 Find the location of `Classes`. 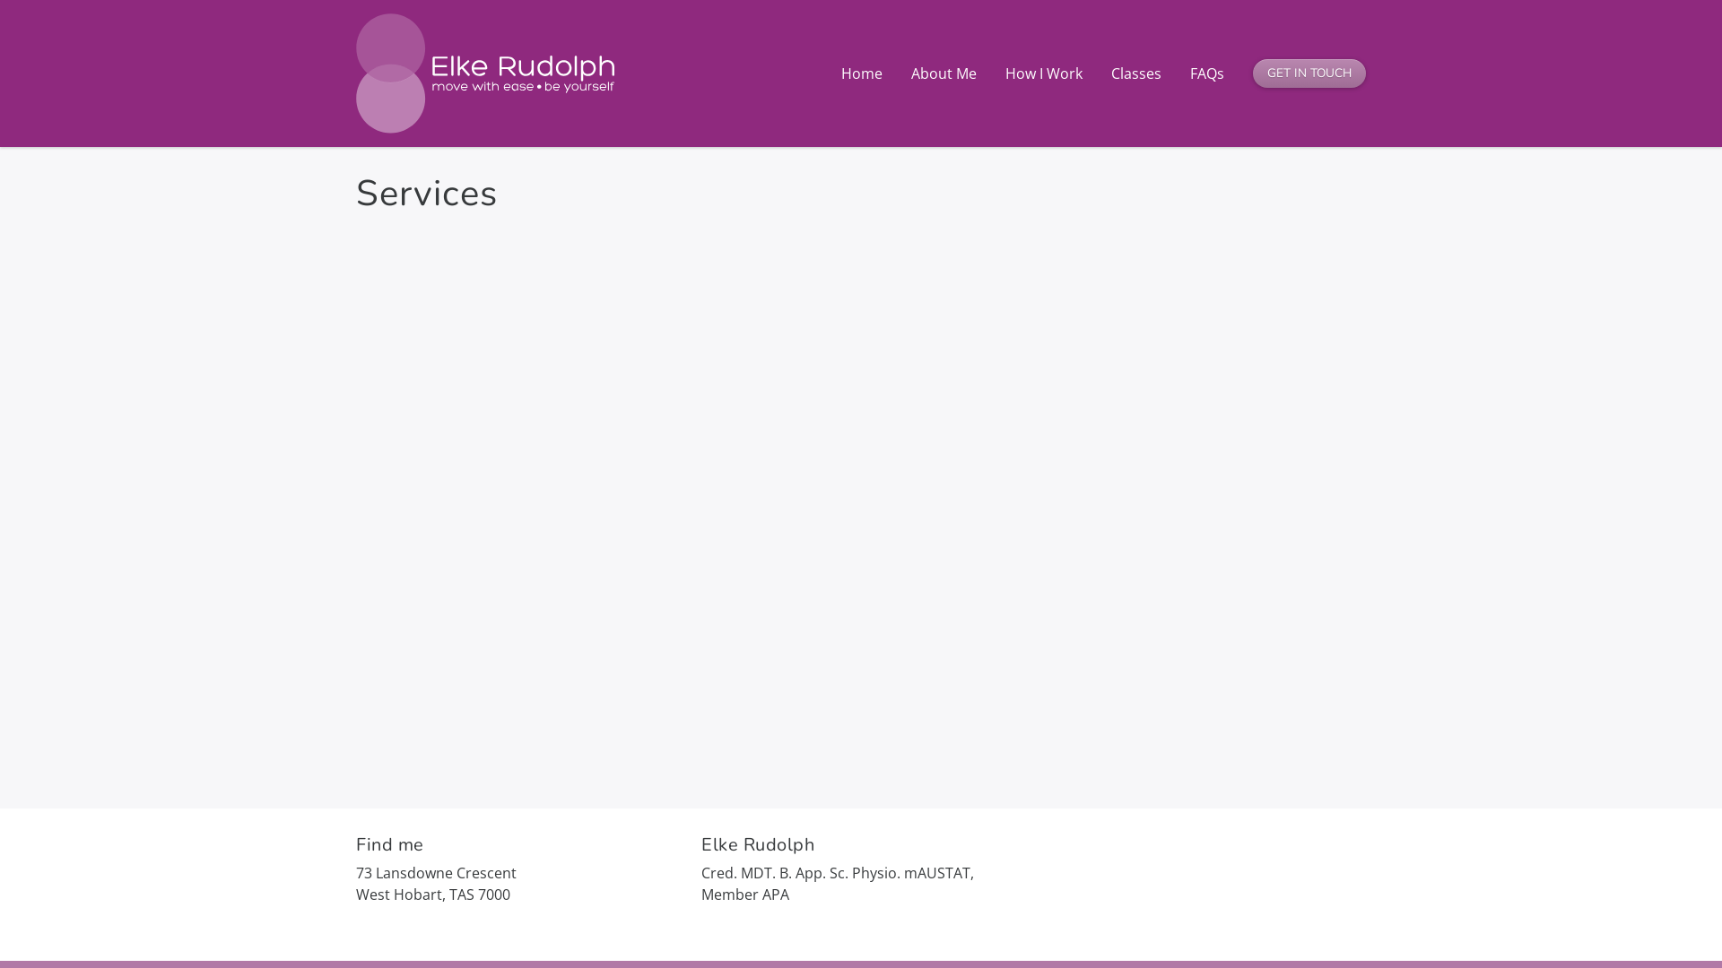

Classes is located at coordinates (1136, 73).